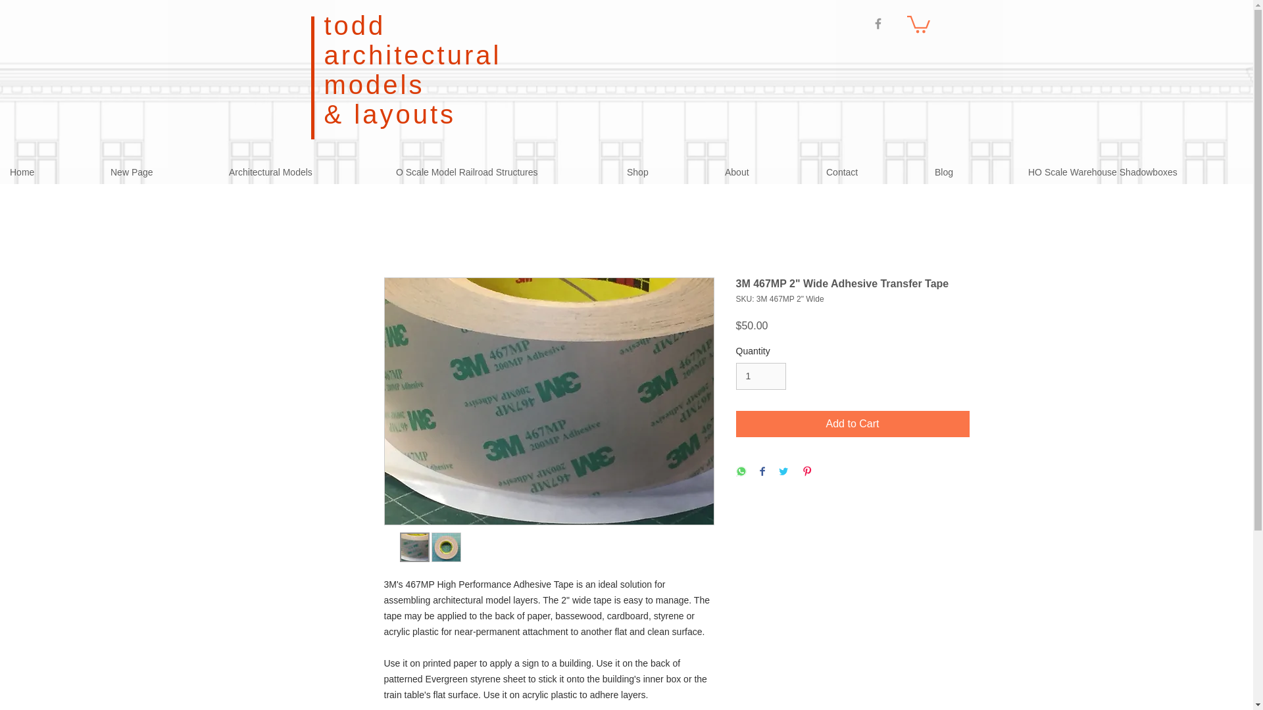 This screenshot has height=710, width=1263. I want to click on About, so click(765, 172).